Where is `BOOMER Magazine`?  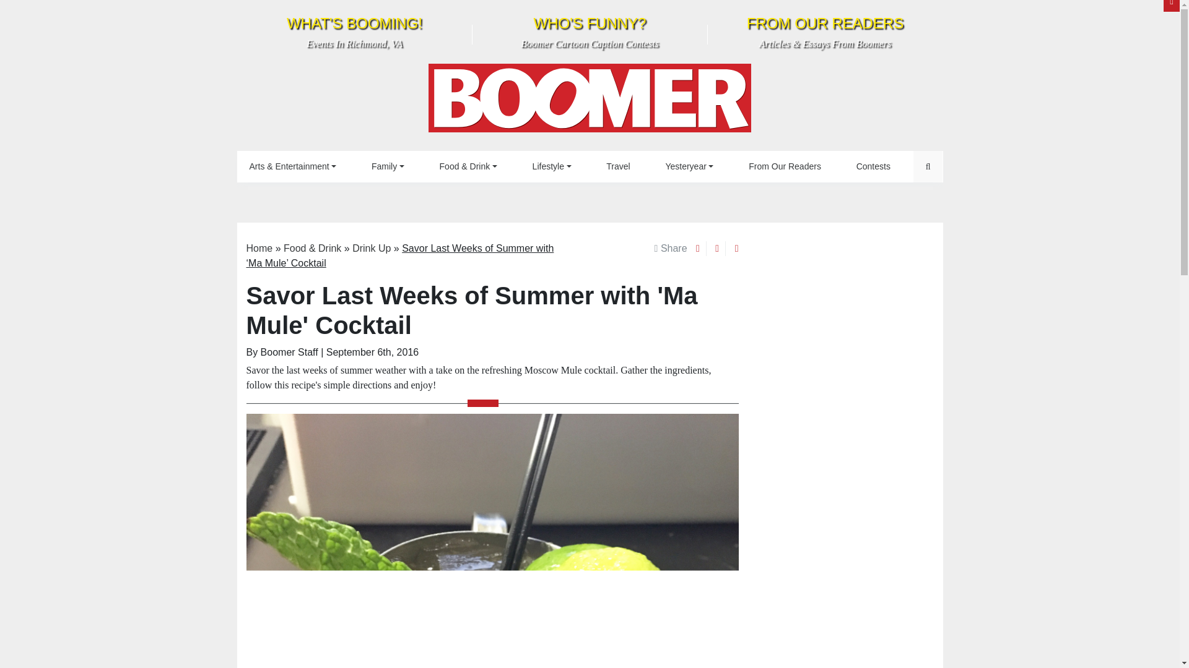 BOOMER Magazine is located at coordinates (354, 32).